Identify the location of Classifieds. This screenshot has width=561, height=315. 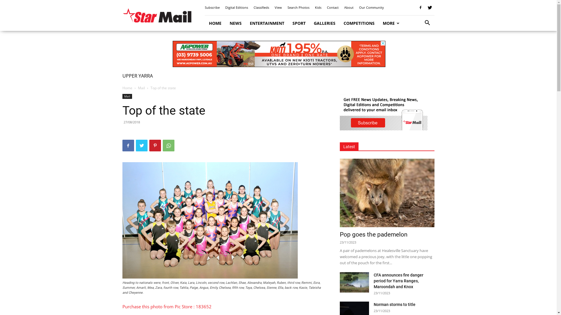
(261, 8).